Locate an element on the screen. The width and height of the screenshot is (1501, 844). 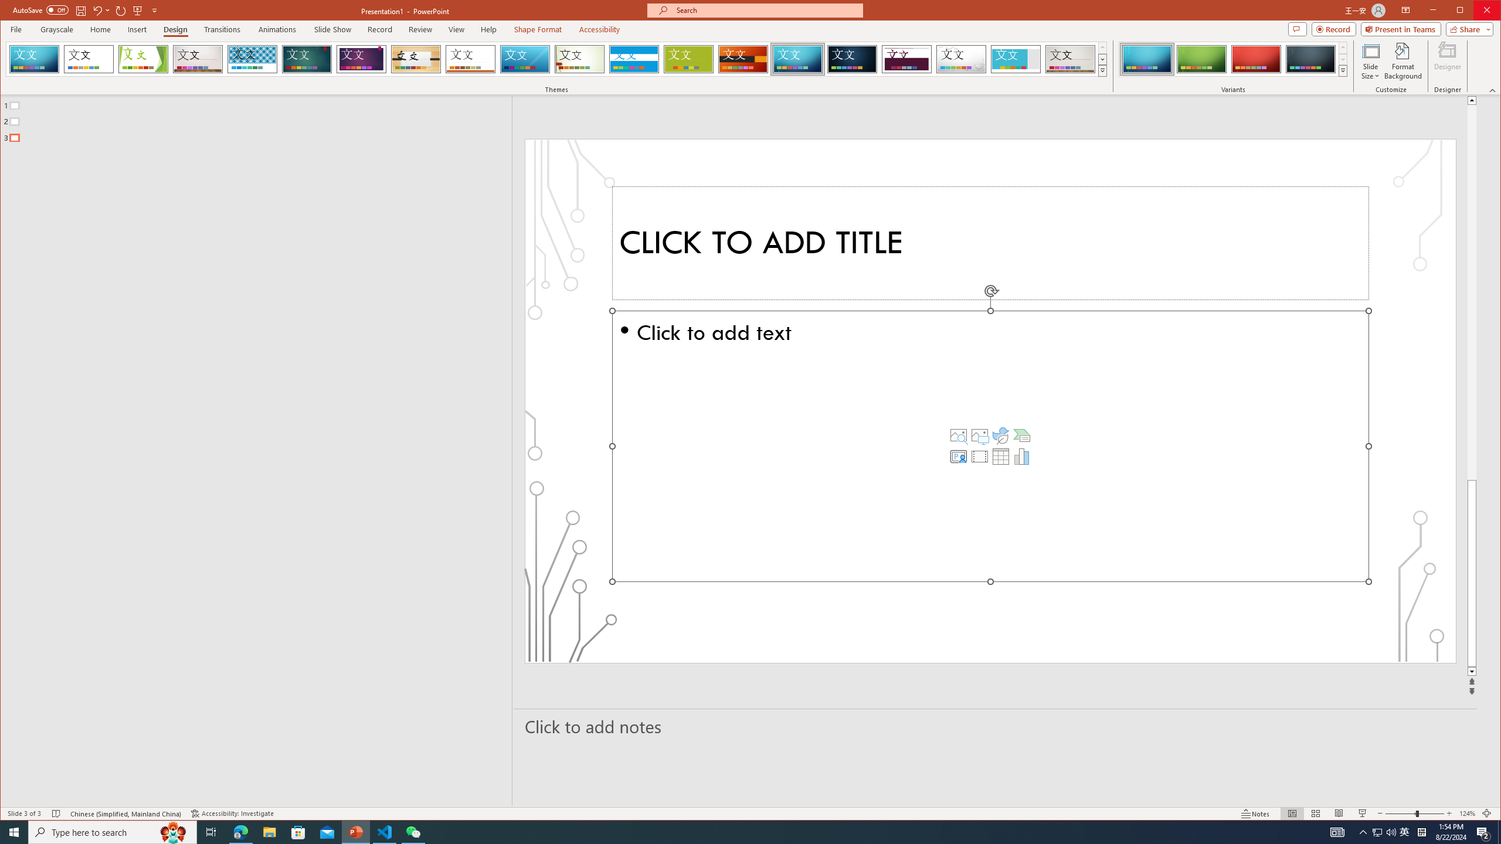
Spell Check No Errors is located at coordinates (56, 814).